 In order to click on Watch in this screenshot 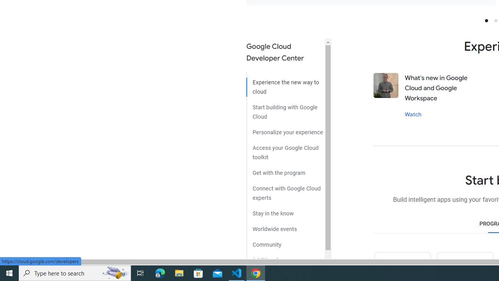, I will do `click(413, 114)`.